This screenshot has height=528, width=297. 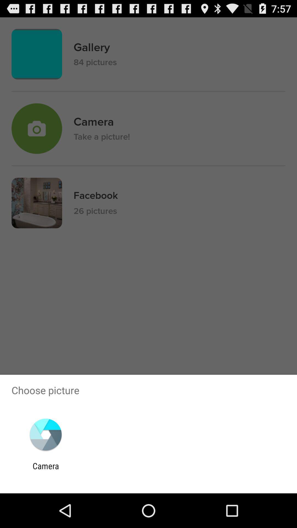 What do you see at coordinates (46, 435) in the screenshot?
I see `press the app below choose picture` at bounding box center [46, 435].